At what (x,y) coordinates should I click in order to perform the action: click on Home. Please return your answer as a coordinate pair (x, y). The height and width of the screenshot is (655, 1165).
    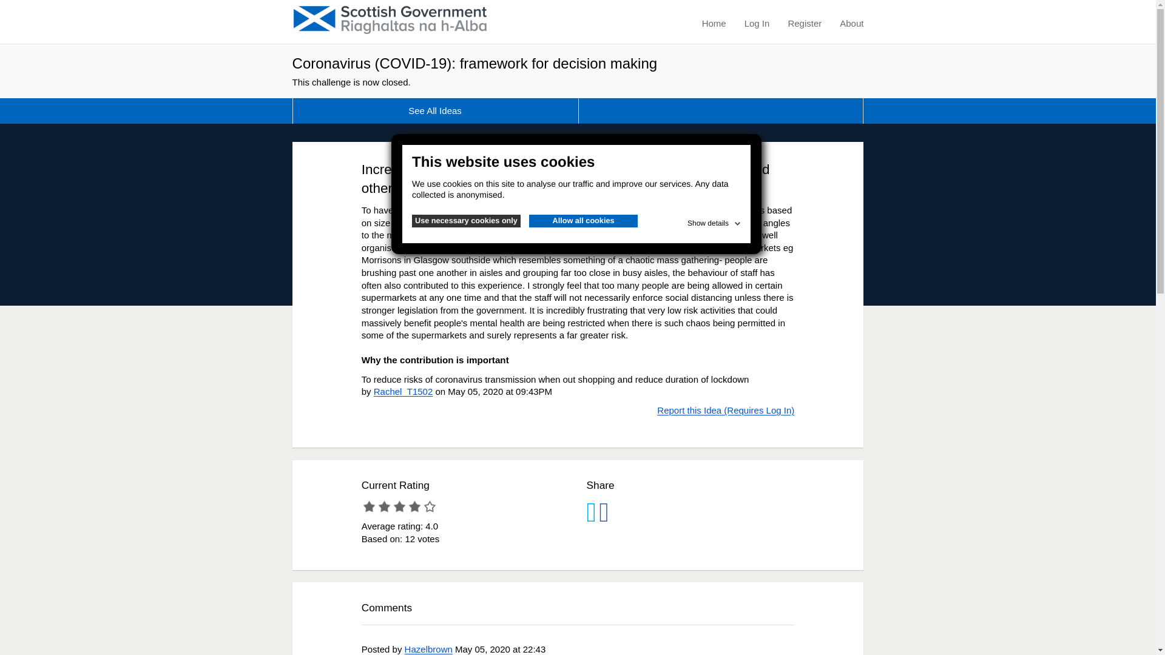
    Looking at the image, I should click on (714, 24).